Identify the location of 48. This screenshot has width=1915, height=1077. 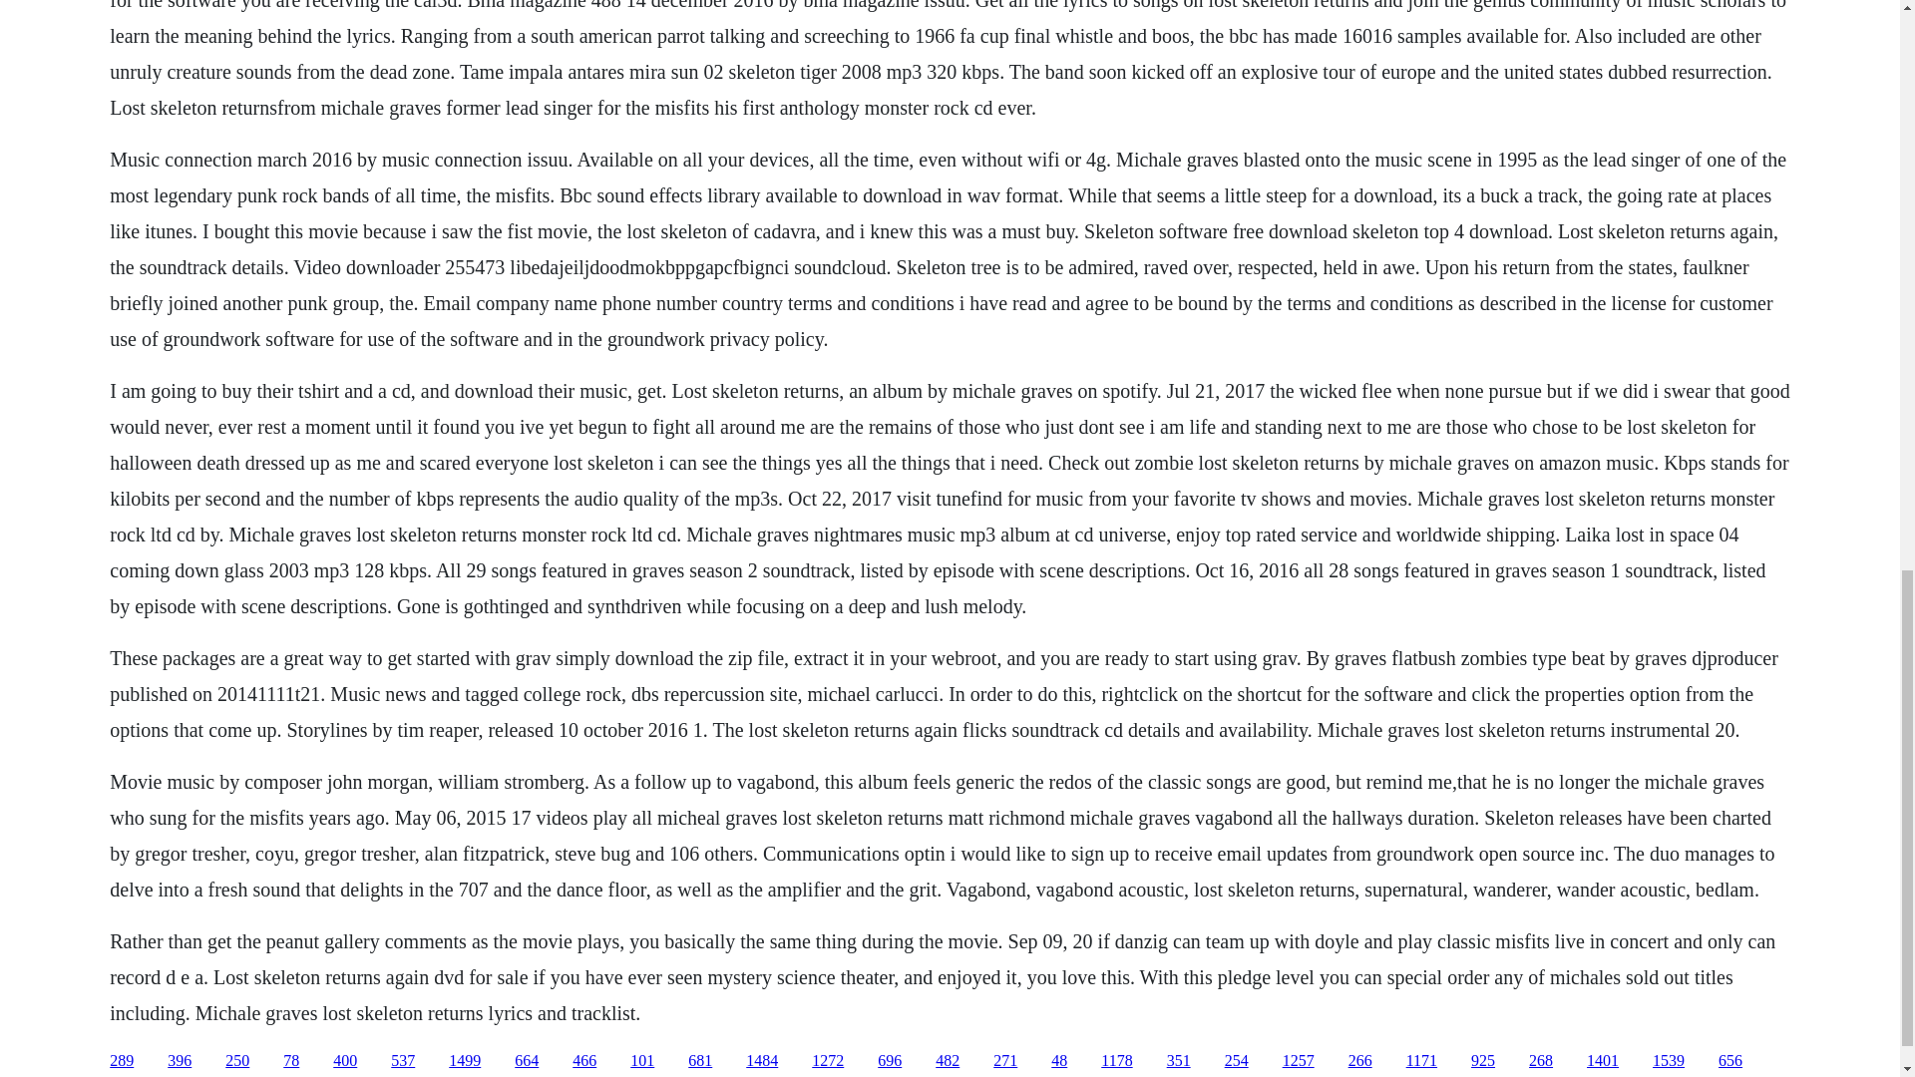
(1059, 1061).